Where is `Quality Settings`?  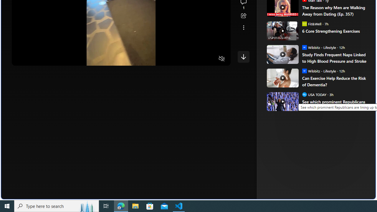 Quality Settings is located at coordinates (187, 59).